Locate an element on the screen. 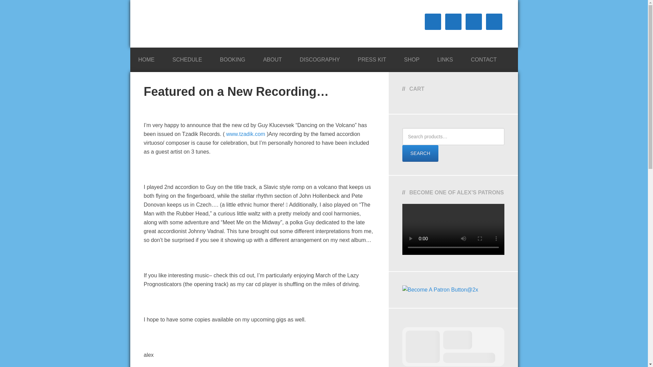  SCHEDULE is located at coordinates (187, 58).